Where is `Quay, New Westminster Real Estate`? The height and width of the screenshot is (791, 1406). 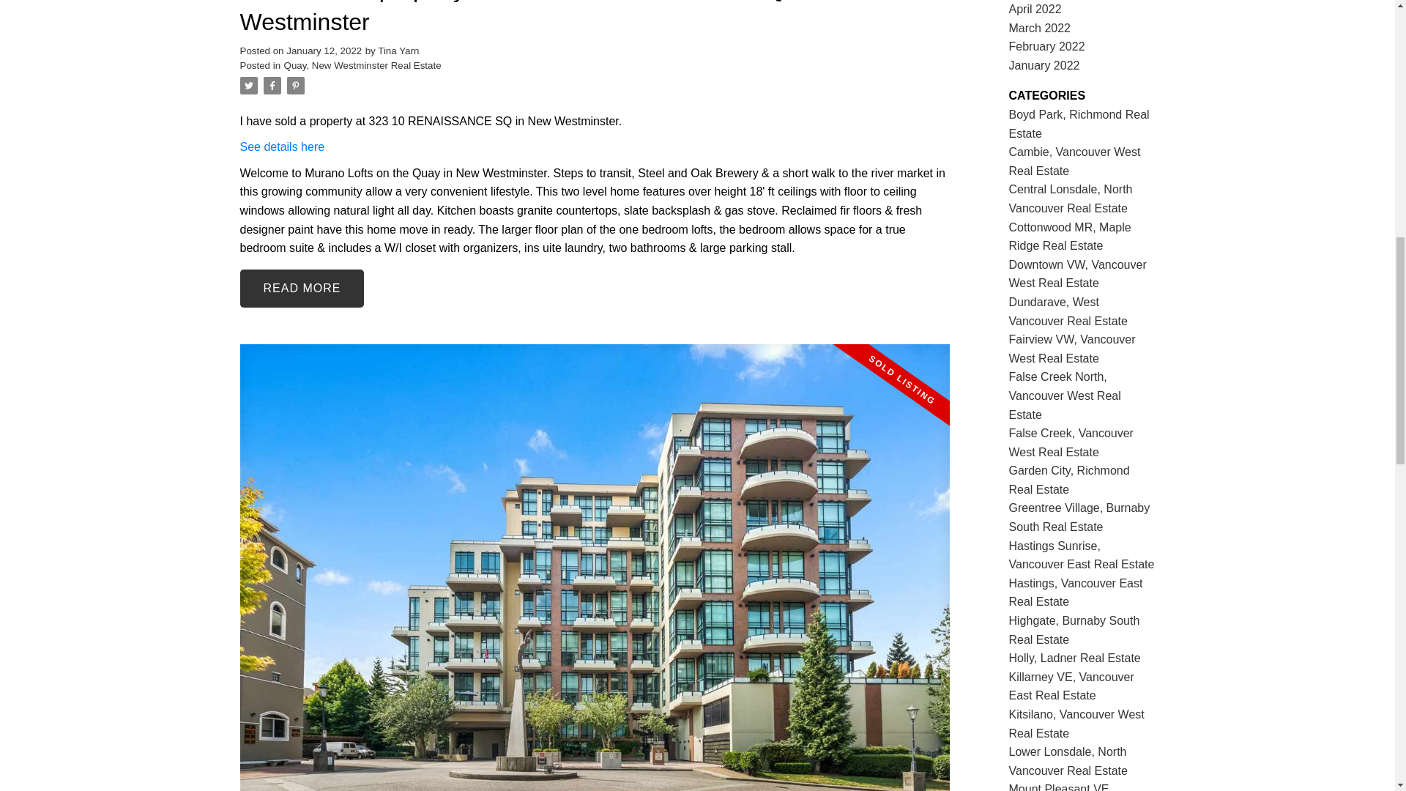 Quay, New Westminster Real Estate is located at coordinates (362, 66).